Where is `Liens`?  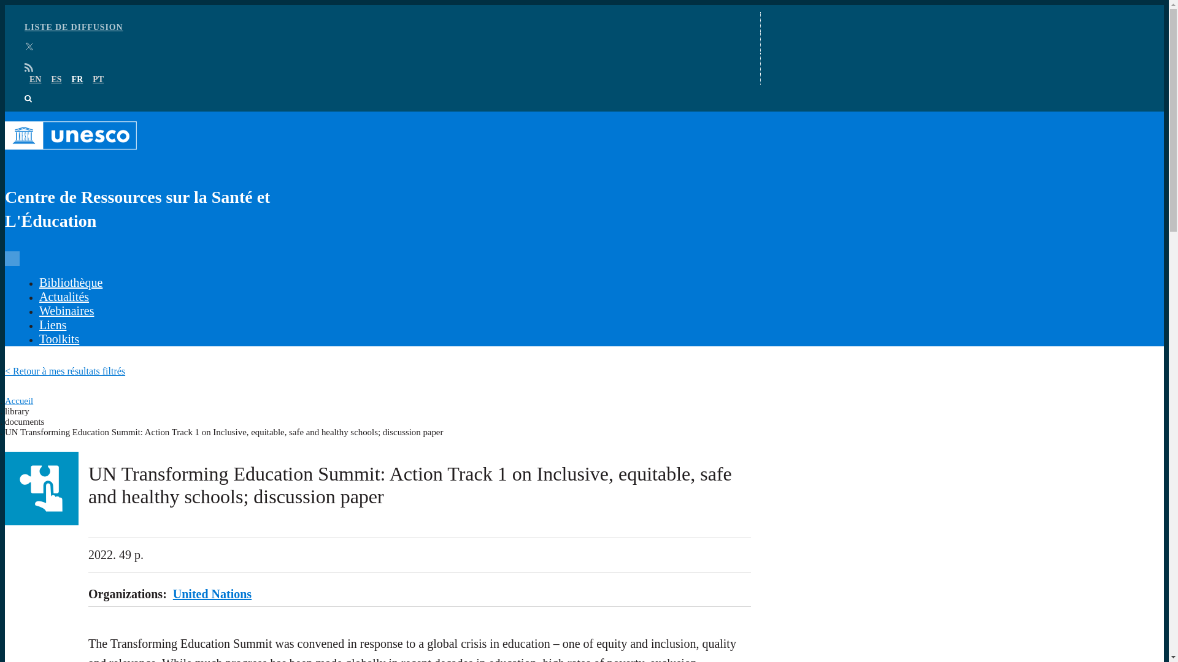
Liens is located at coordinates (52, 325).